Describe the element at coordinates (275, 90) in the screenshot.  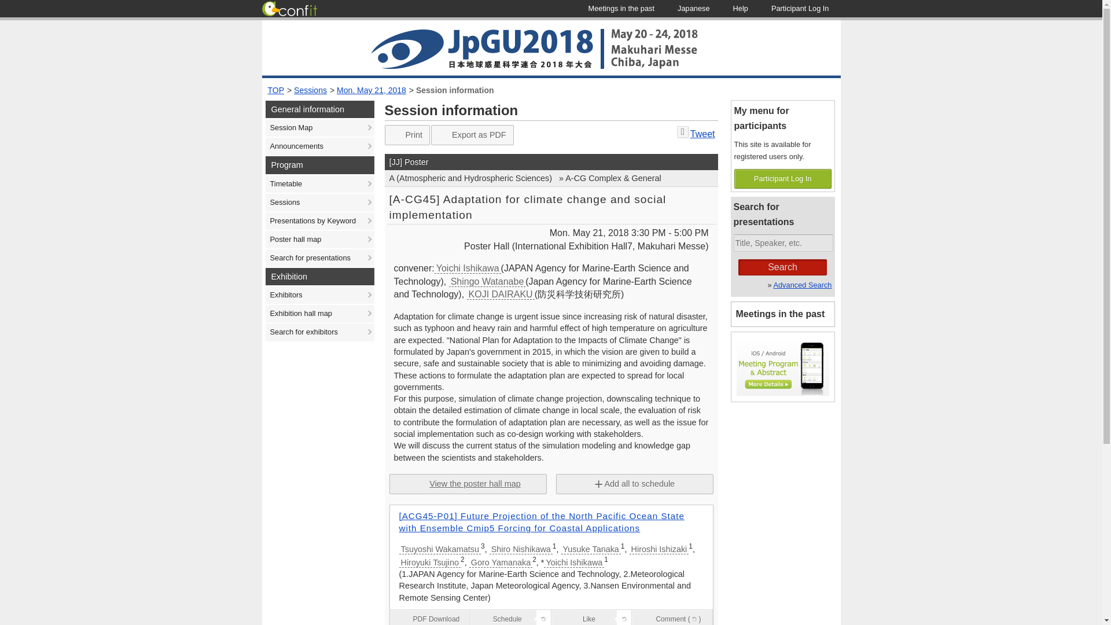
I see `TOP` at that location.